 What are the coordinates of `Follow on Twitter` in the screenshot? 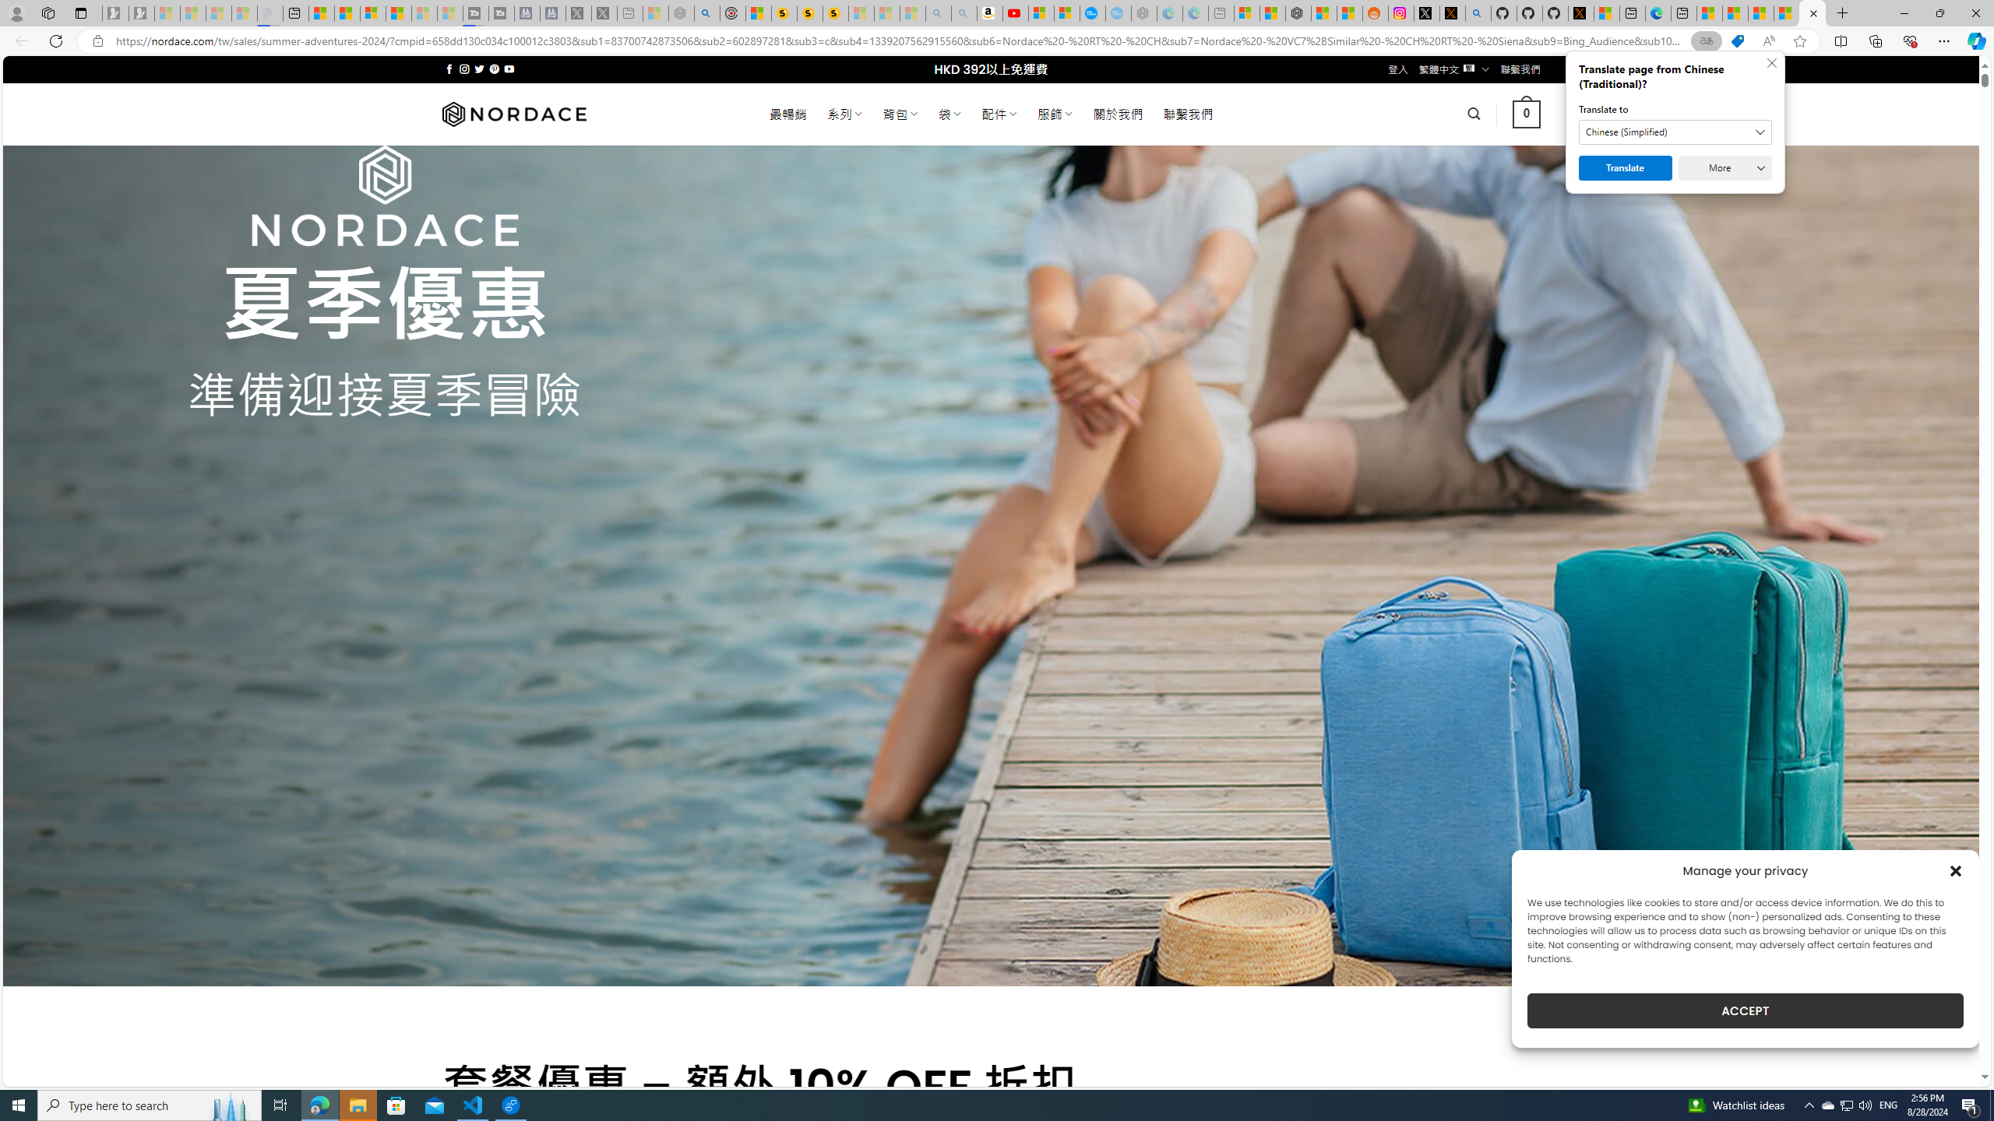 It's located at (480, 69).